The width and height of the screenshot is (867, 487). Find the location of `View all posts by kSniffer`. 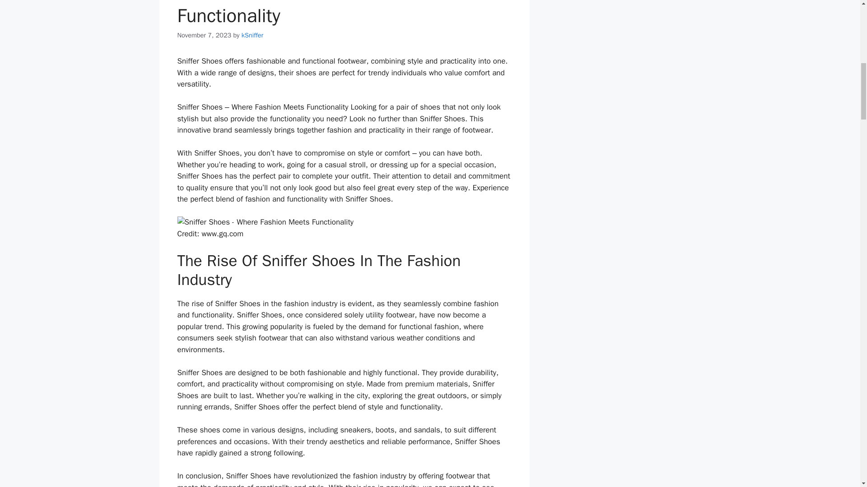

View all posts by kSniffer is located at coordinates (252, 35).